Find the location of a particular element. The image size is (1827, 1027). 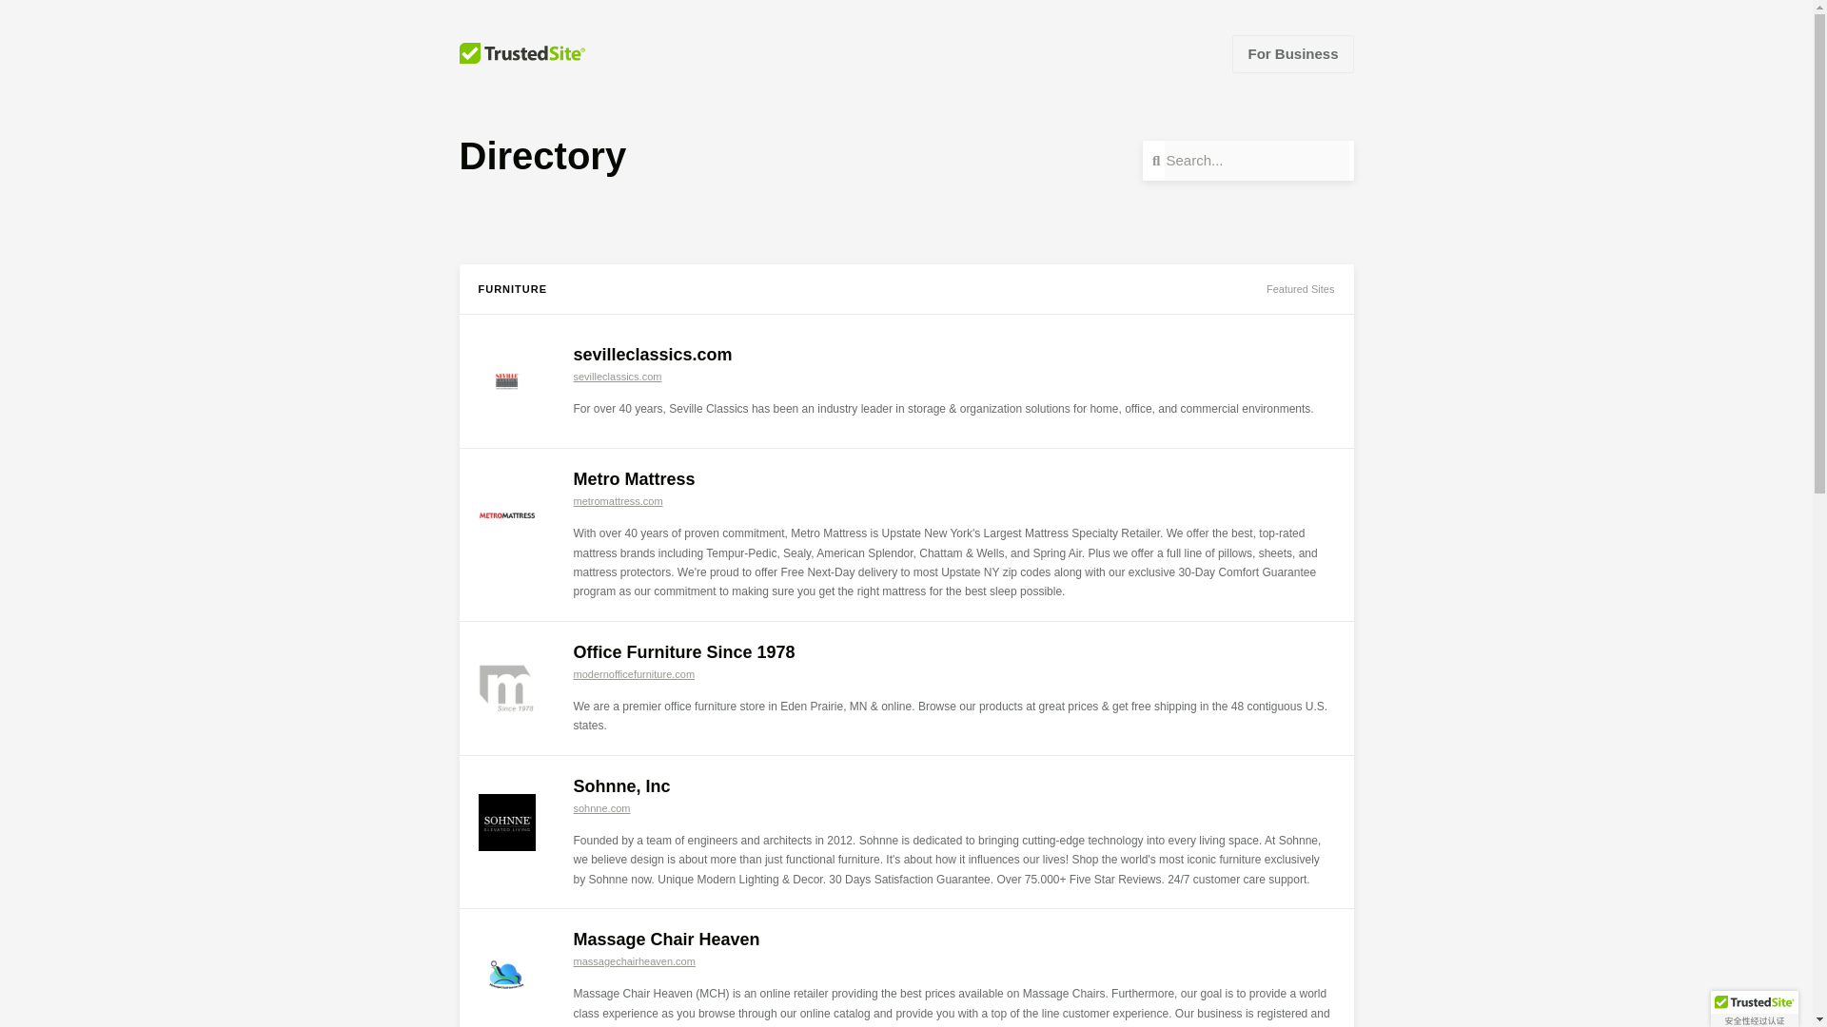

sohnne.com is located at coordinates (601, 808).